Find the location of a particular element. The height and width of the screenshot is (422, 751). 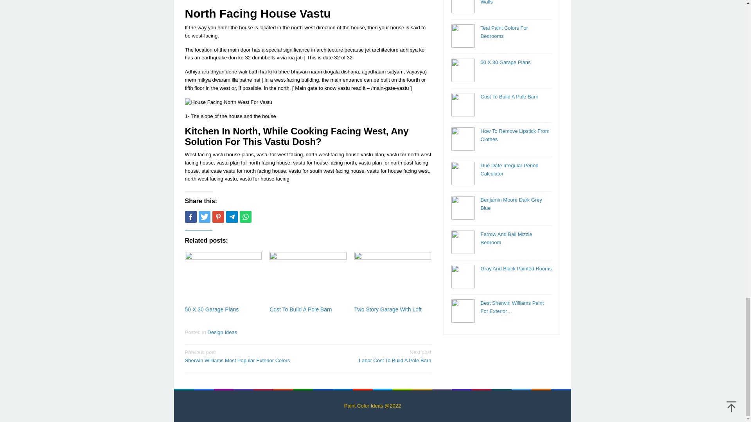

Two Story Garage With Loft is located at coordinates (243, 356).